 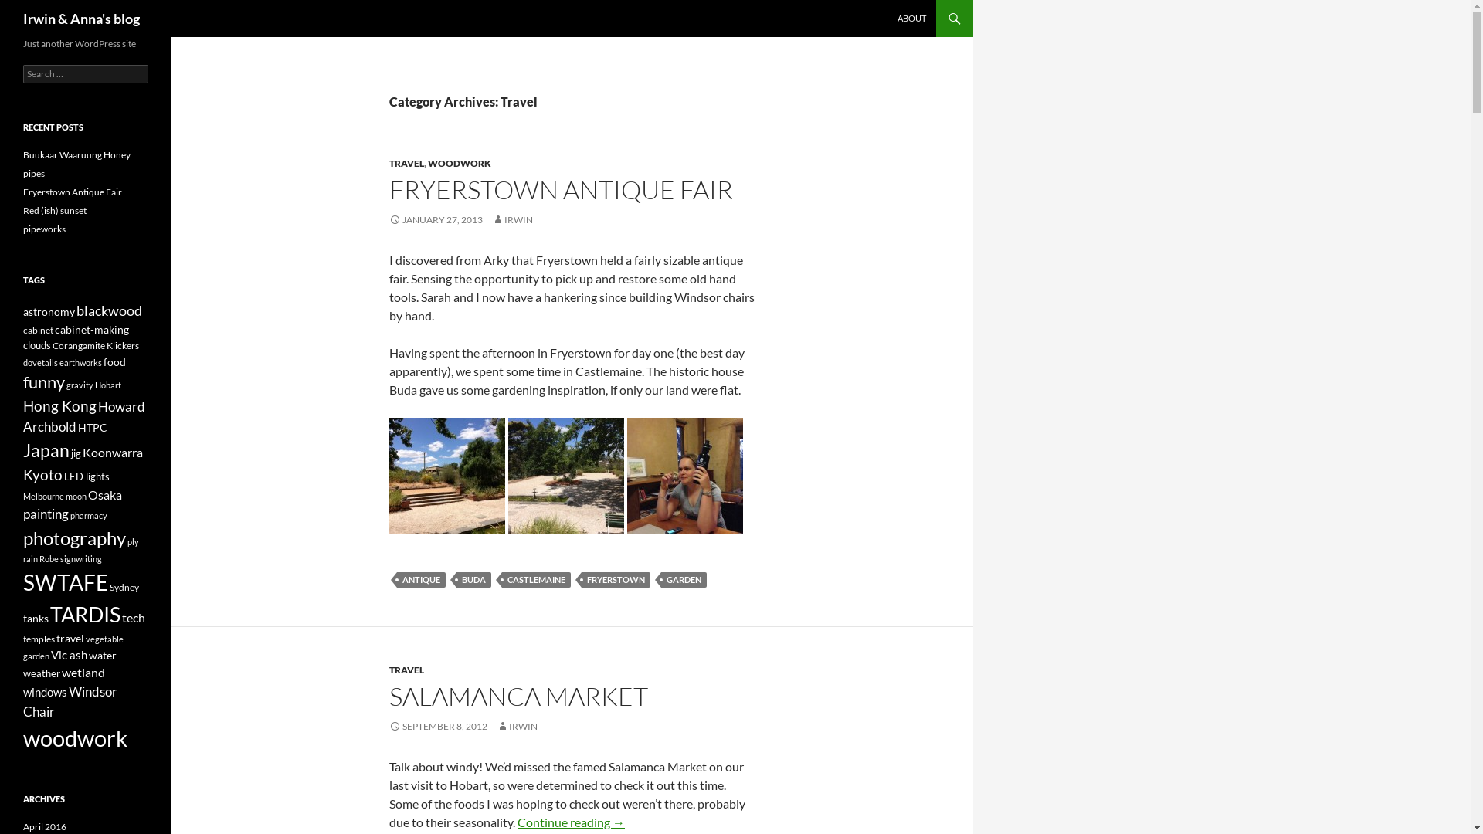 What do you see at coordinates (42, 673) in the screenshot?
I see `weather` at bounding box center [42, 673].